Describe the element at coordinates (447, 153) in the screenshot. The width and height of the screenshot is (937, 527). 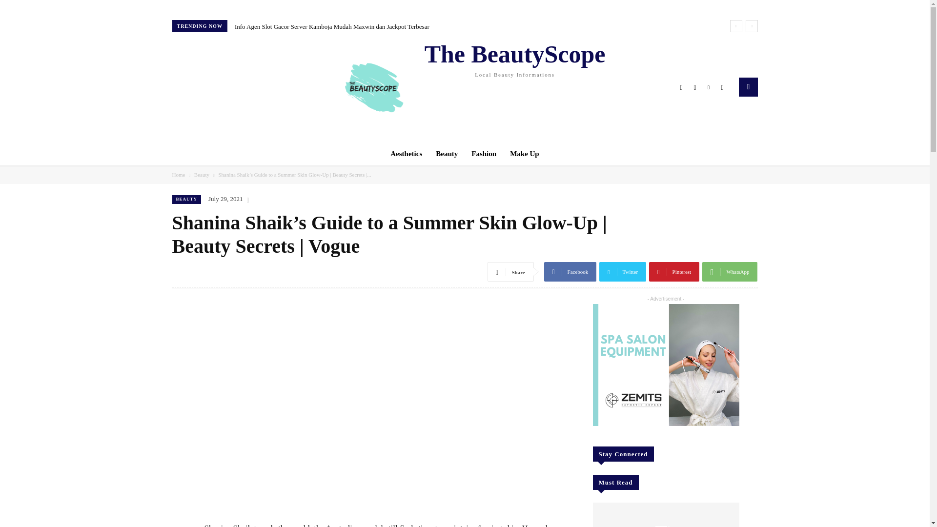
I see `Beauty` at that location.